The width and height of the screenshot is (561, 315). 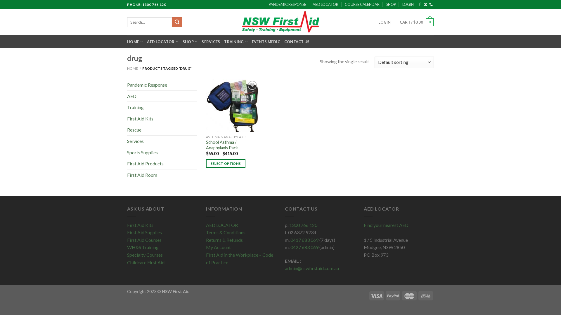 I want to click on School Asthma / Anaphylaxis Pack, so click(x=230, y=145).